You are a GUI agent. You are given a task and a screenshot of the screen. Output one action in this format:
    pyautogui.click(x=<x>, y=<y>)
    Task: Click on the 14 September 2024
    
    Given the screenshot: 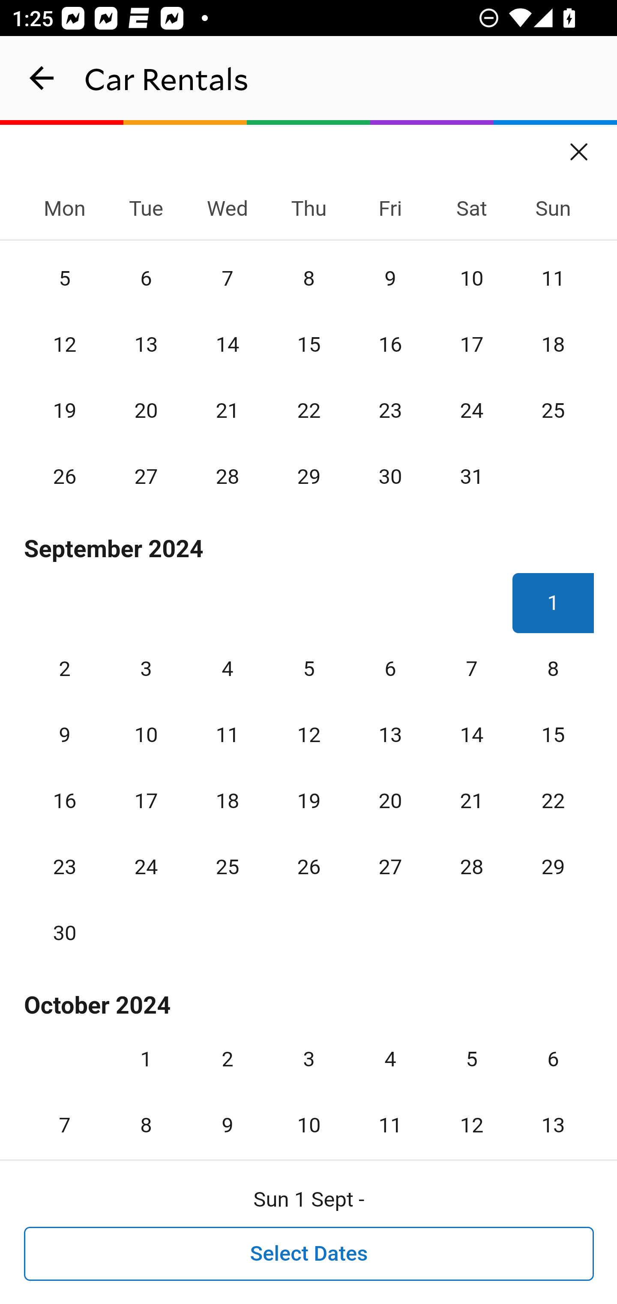 What is the action you would take?
    pyautogui.click(x=471, y=734)
    